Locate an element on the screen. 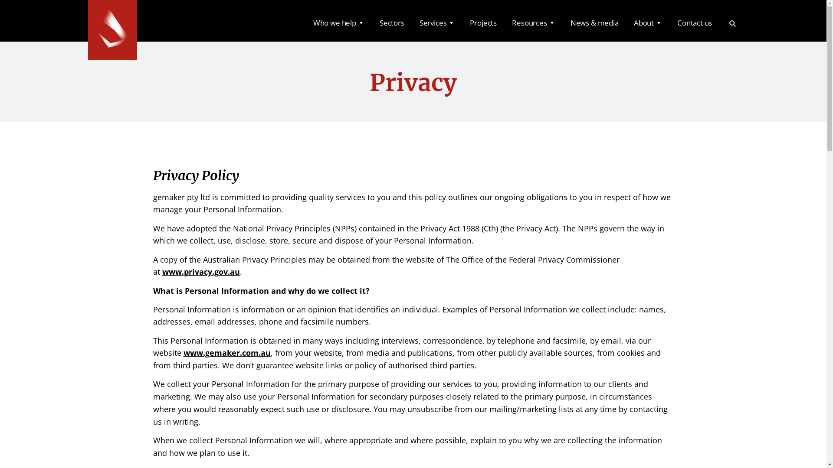  Sectors is located at coordinates (392, 21).